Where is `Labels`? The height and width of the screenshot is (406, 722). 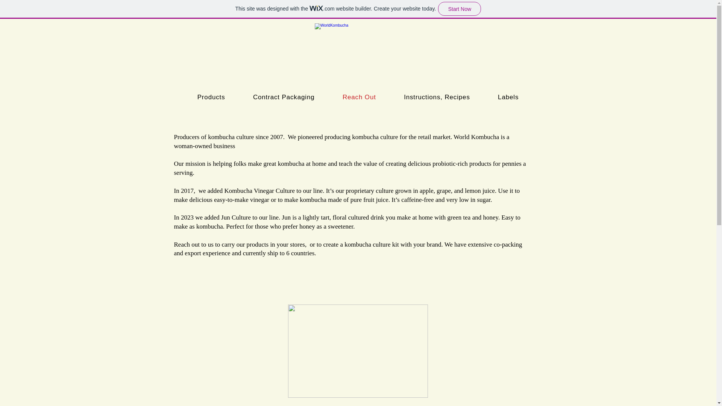 Labels is located at coordinates (508, 97).